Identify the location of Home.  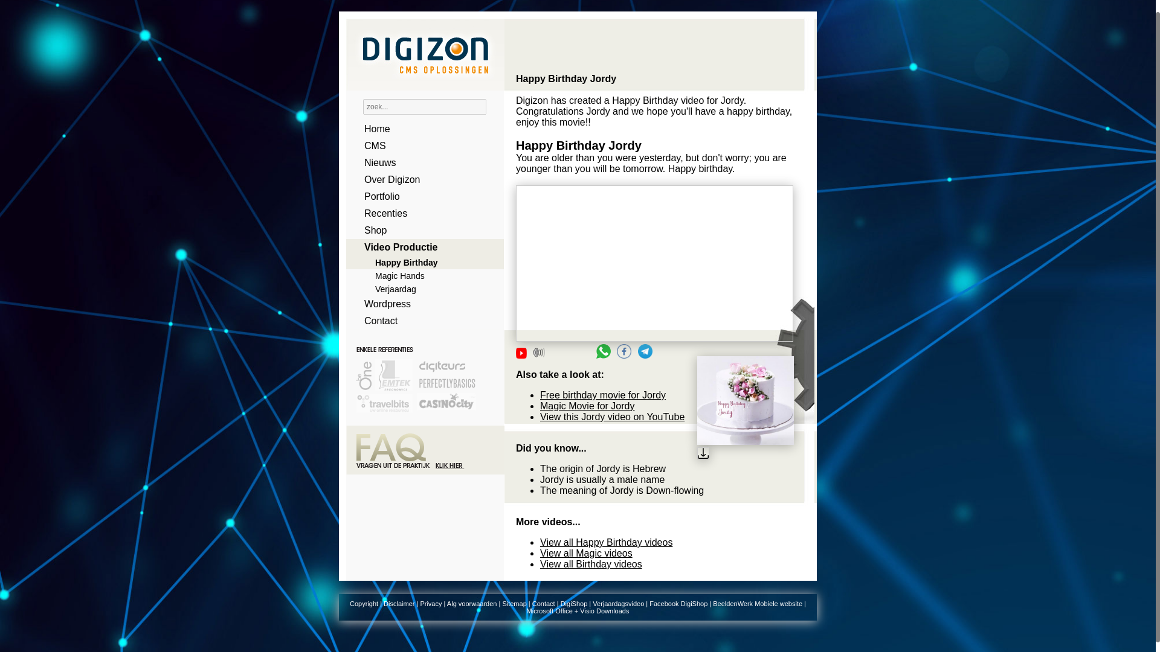
(420, 129).